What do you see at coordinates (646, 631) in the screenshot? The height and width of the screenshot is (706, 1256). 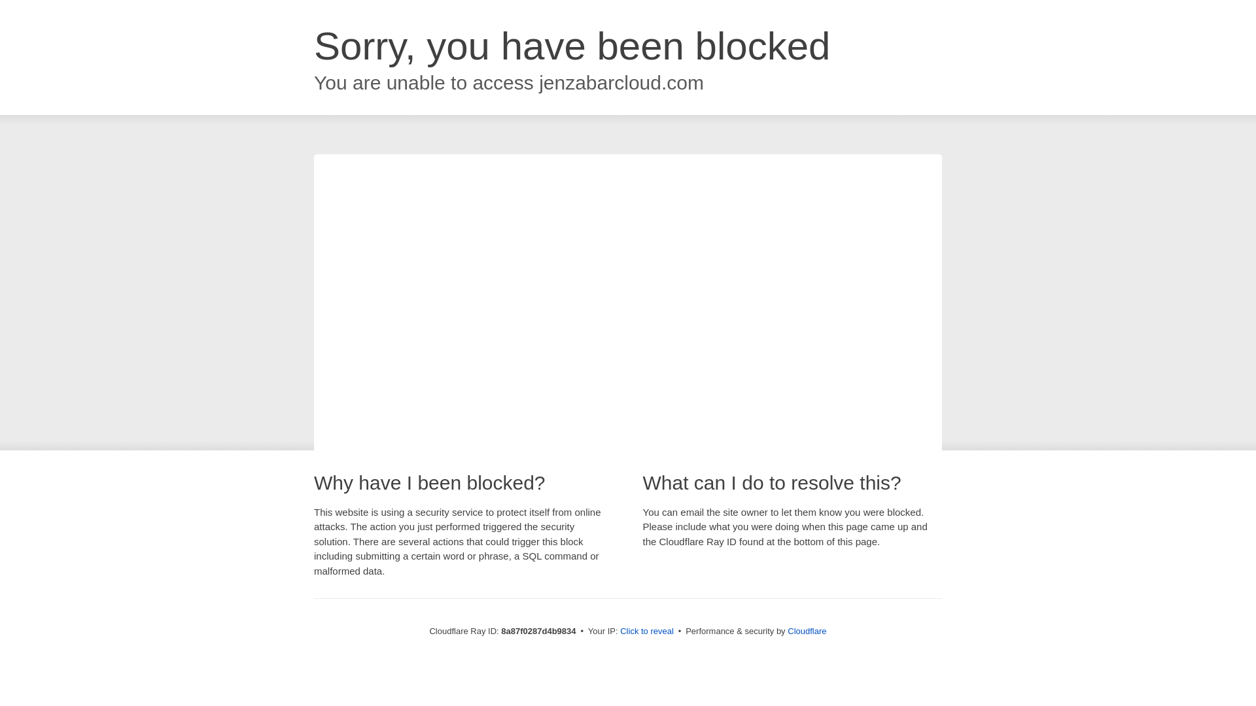 I see `Click to reveal` at bounding box center [646, 631].